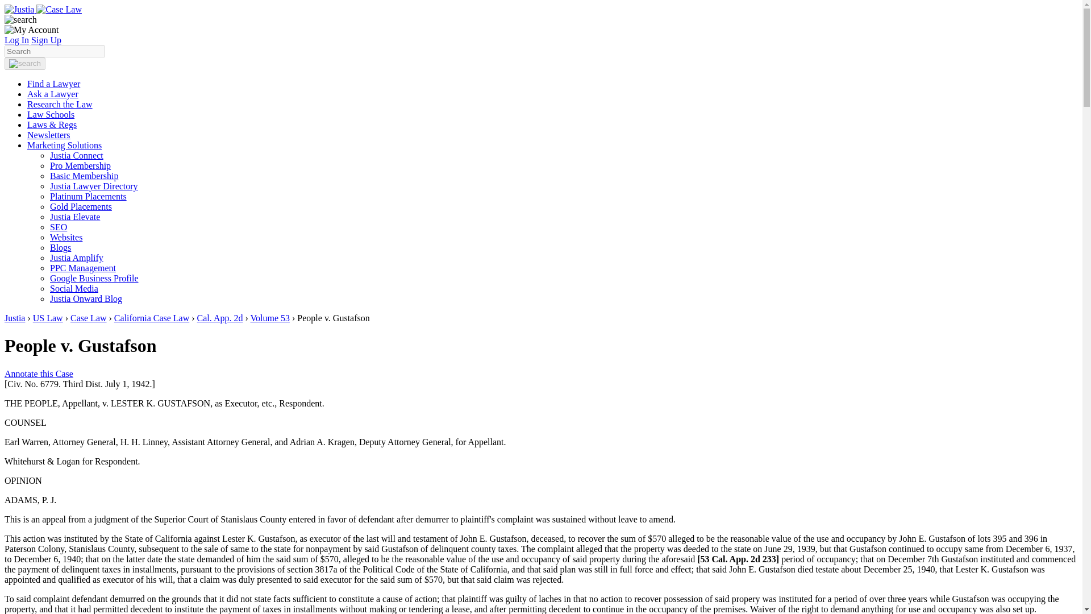  Describe the element at coordinates (83, 268) in the screenshot. I see `PPC Management` at that location.